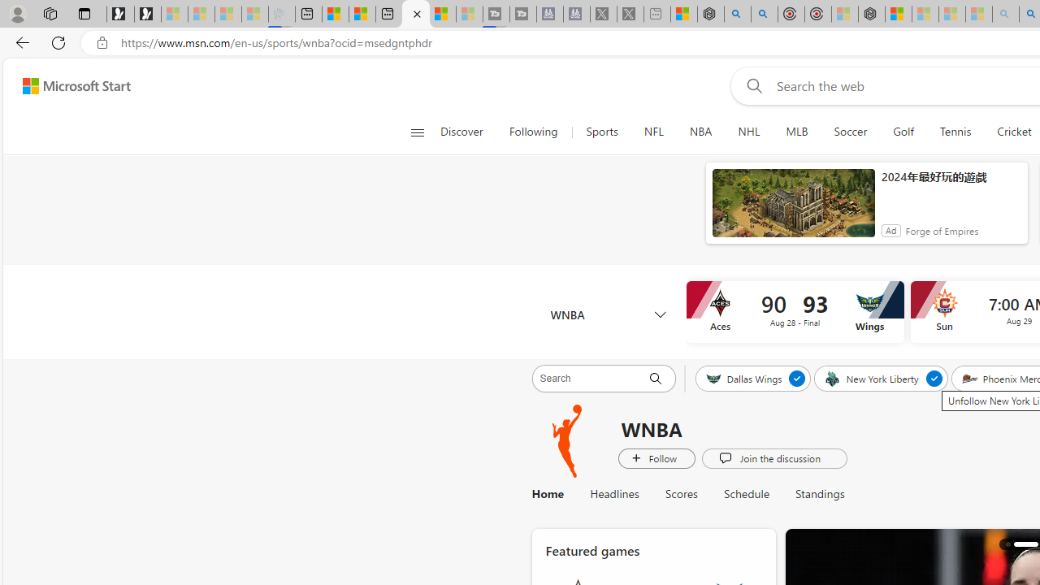  What do you see at coordinates (417, 132) in the screenshot?
I see `Open navigation menu` at bounding box center [417, 132].